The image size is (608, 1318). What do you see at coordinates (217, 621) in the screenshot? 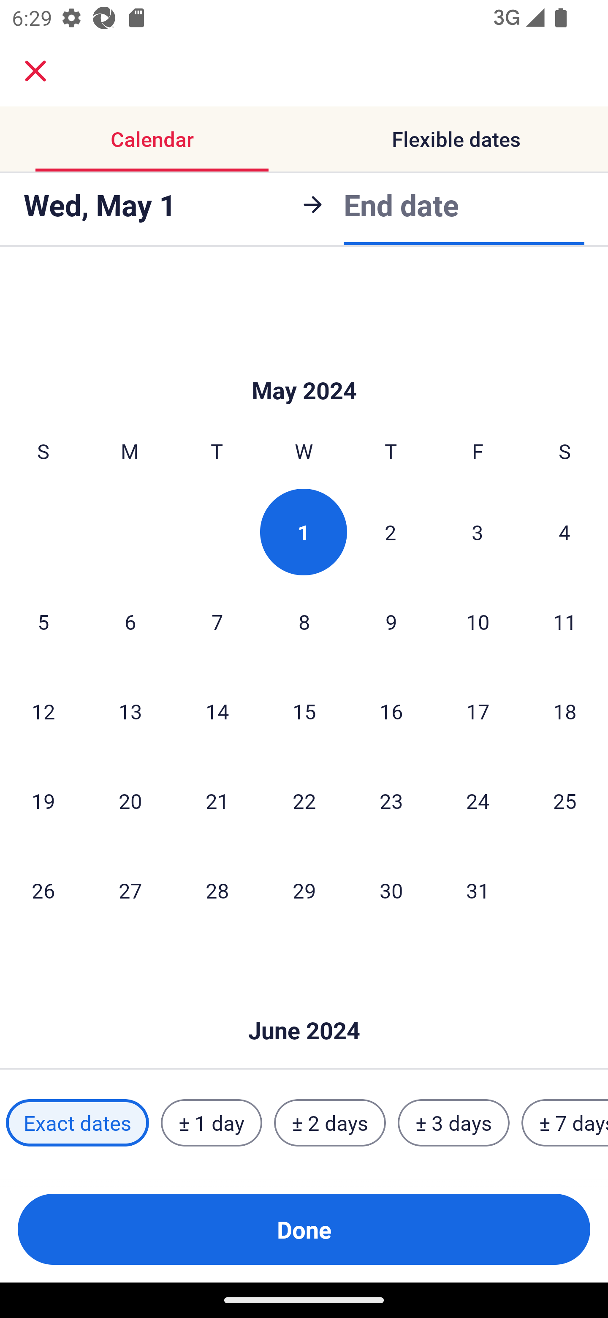
I see `7 Tuesday, May 7, 2024` at bounding box center [217, 621].